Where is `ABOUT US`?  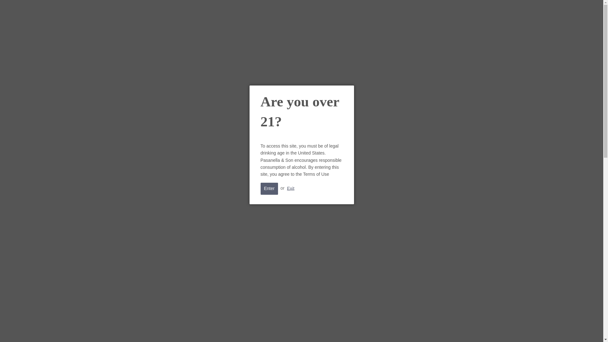 ABOUT US is located at coordinates (369, 53).